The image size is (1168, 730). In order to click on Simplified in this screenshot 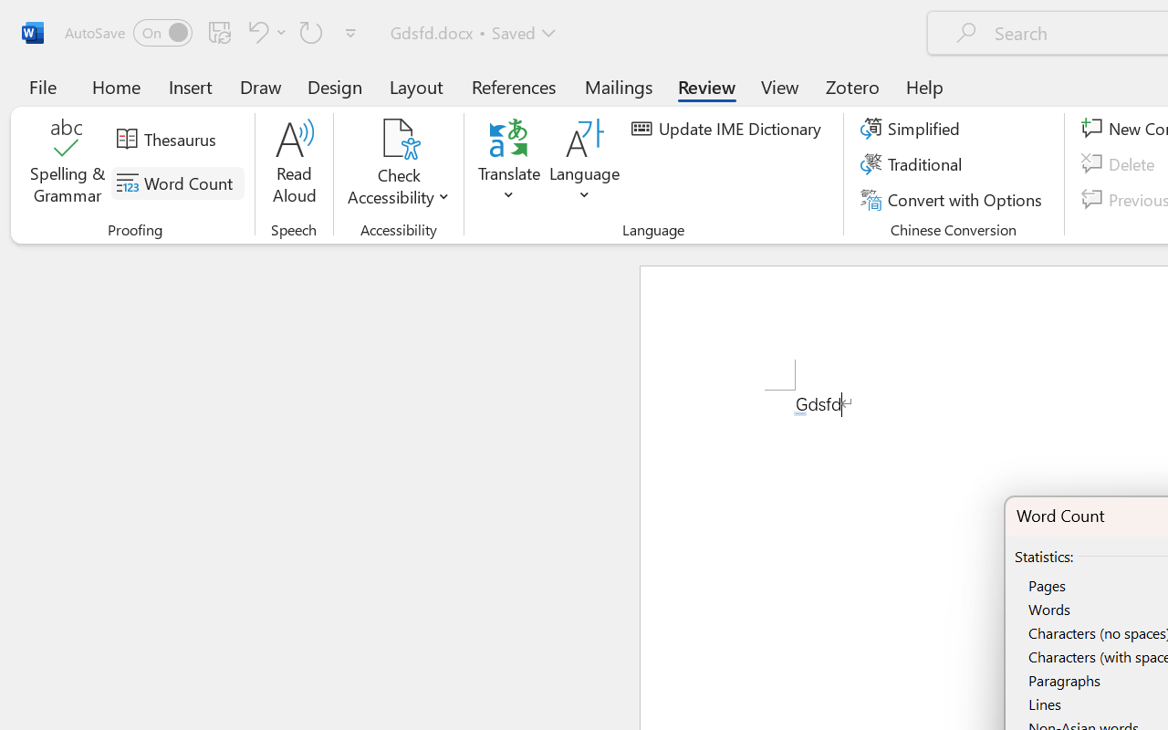, I will do `click(912, 129)`.